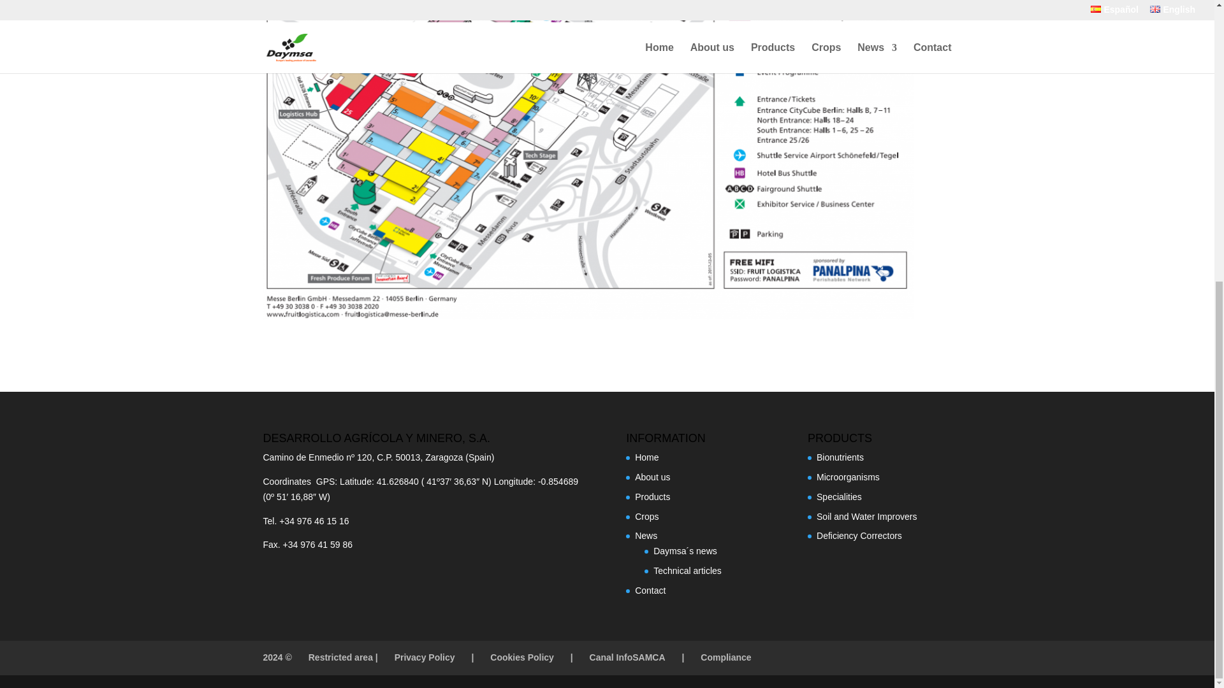 This screenshot has width=1224, height=688. What do you see at coordinates (425, 657) in the screenshot?
I see `Privacy Policy` at bounding box center [425, 657].